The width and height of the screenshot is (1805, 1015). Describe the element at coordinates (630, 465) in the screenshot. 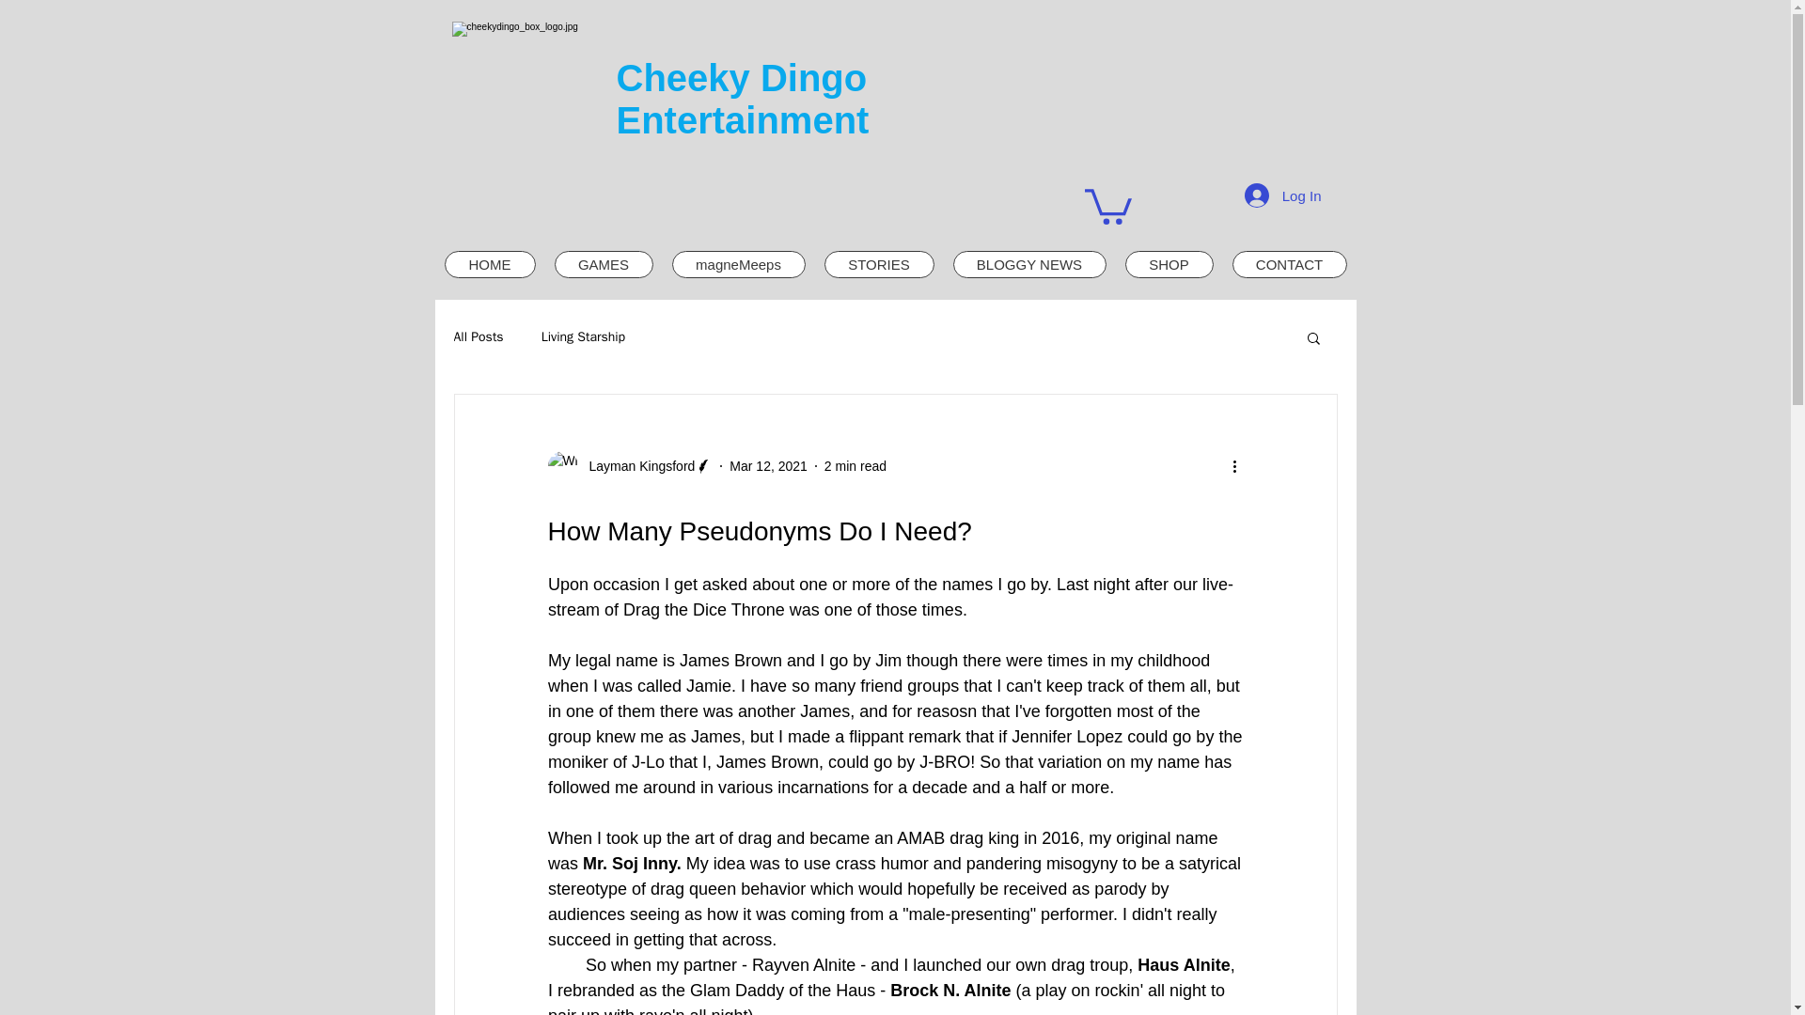

I see `Layman Kingsford` at that location.